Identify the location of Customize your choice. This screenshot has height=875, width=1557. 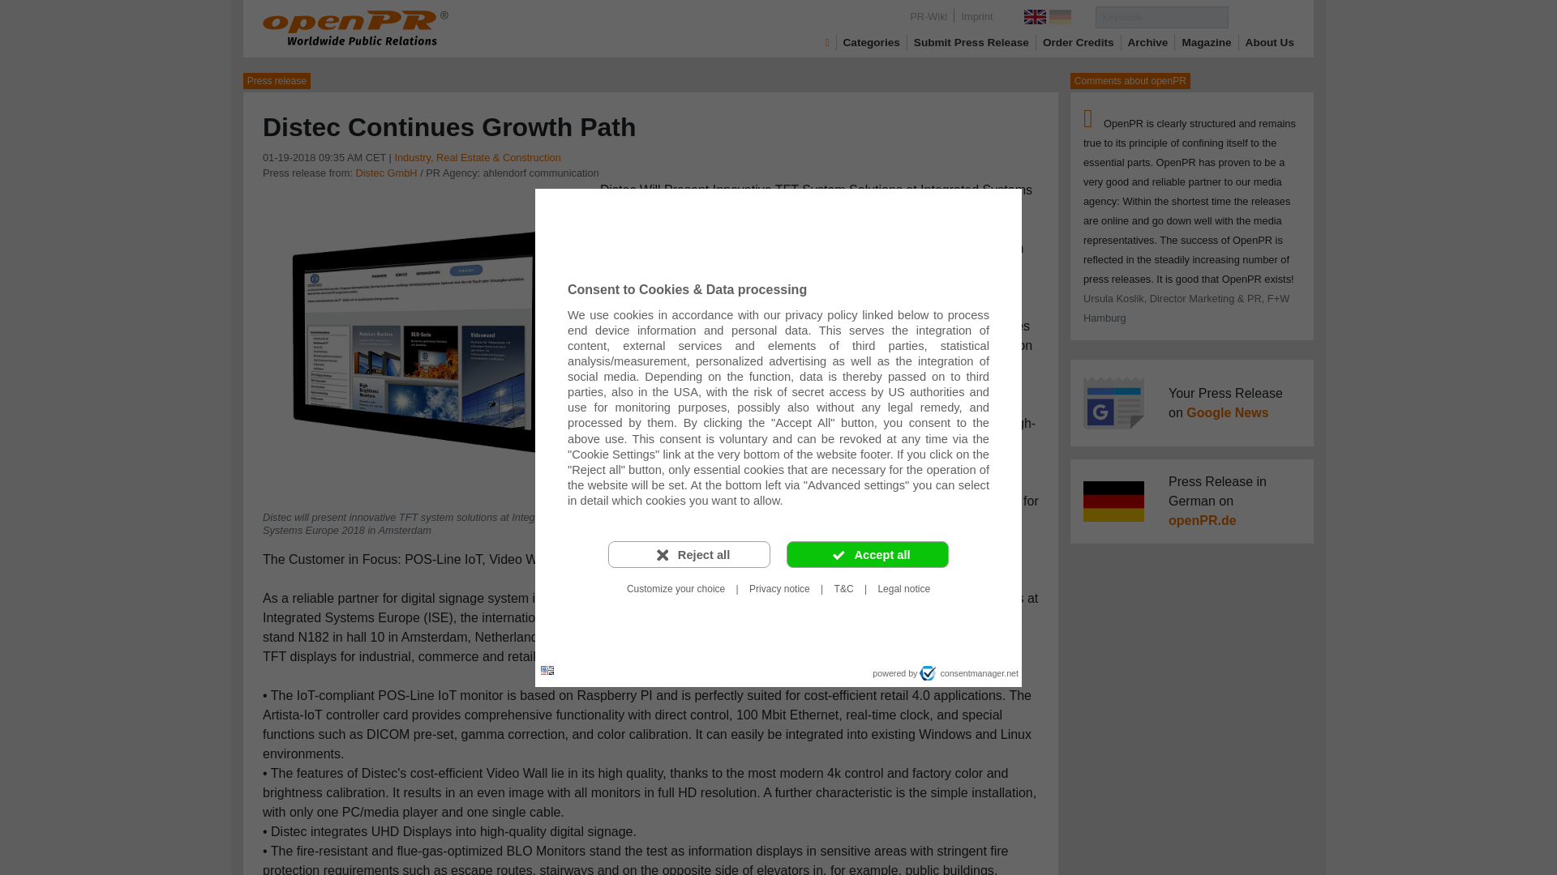
(676, 588).